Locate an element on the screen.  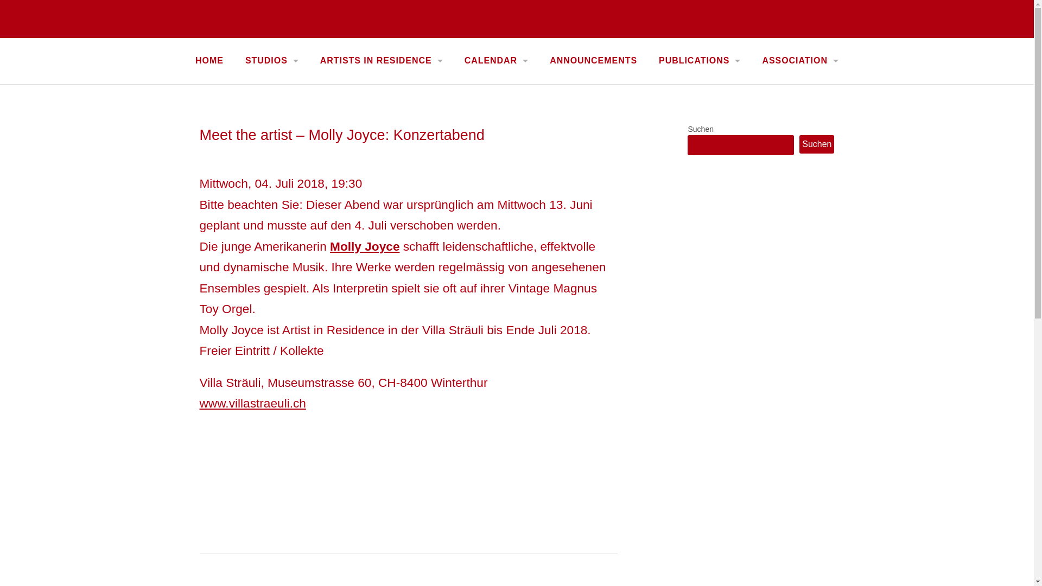
EXHIBITIONS is located at coordinates (496, 103).